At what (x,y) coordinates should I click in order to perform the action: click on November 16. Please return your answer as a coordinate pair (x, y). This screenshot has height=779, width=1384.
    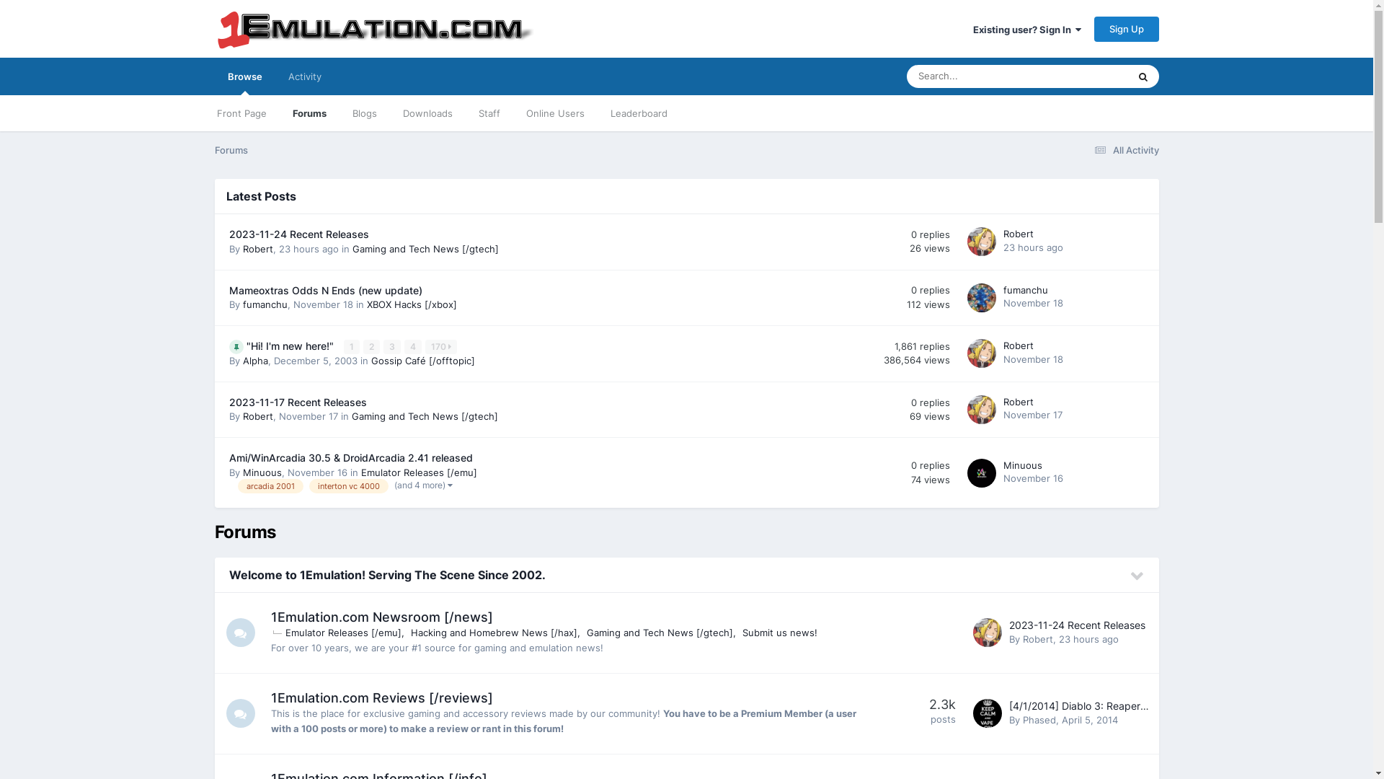
    Looking at the image, I should click on (1034, 478).